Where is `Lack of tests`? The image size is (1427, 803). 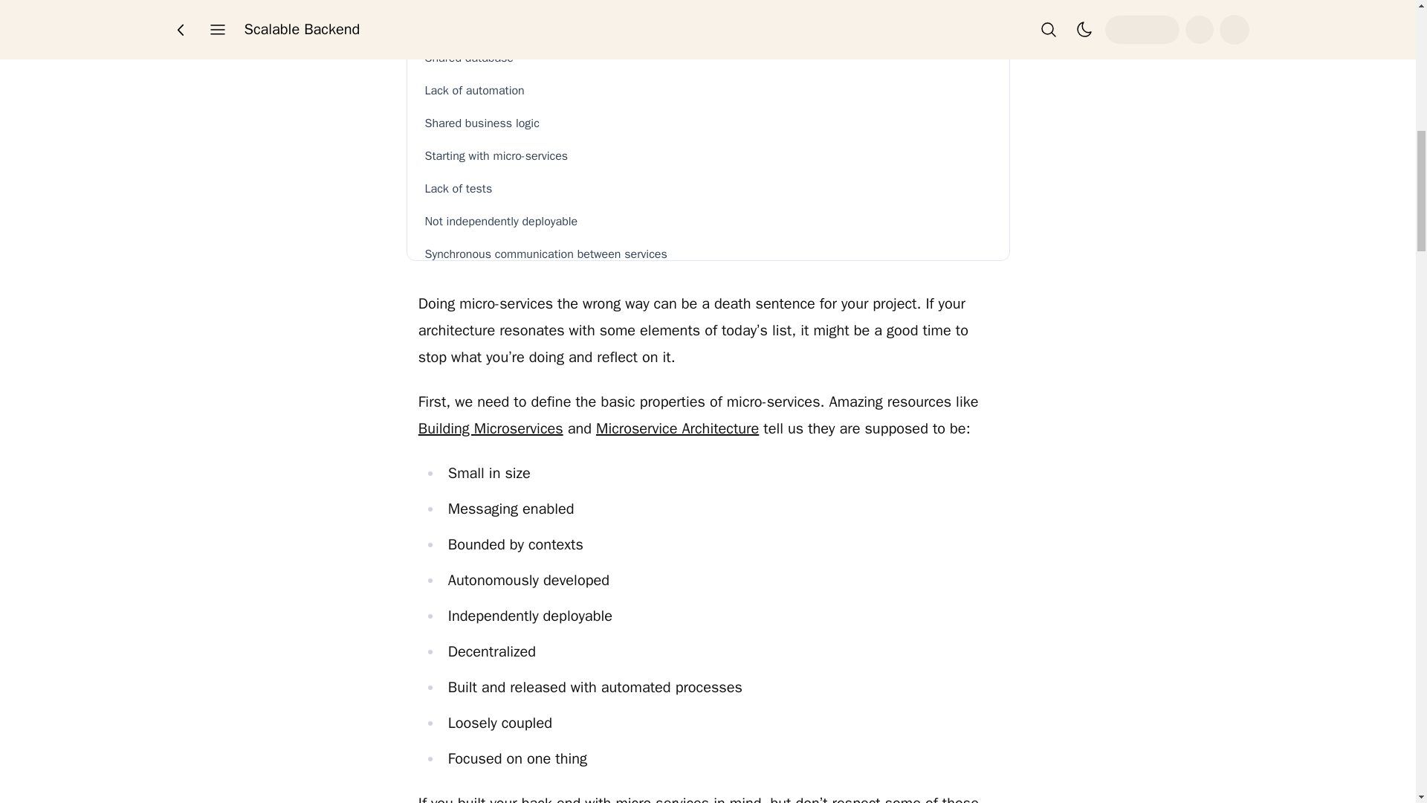
Lack of tests is located at coordinates (708, 189).